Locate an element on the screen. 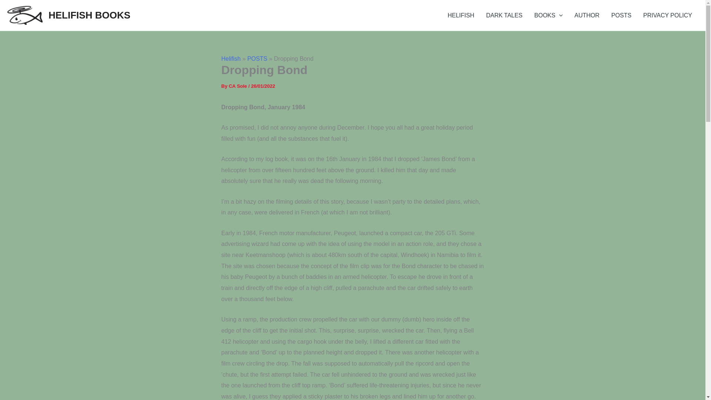 The width and height of the screenshot is (711, 400). View all posts by CA Sole is located at coordinates (238, 86).